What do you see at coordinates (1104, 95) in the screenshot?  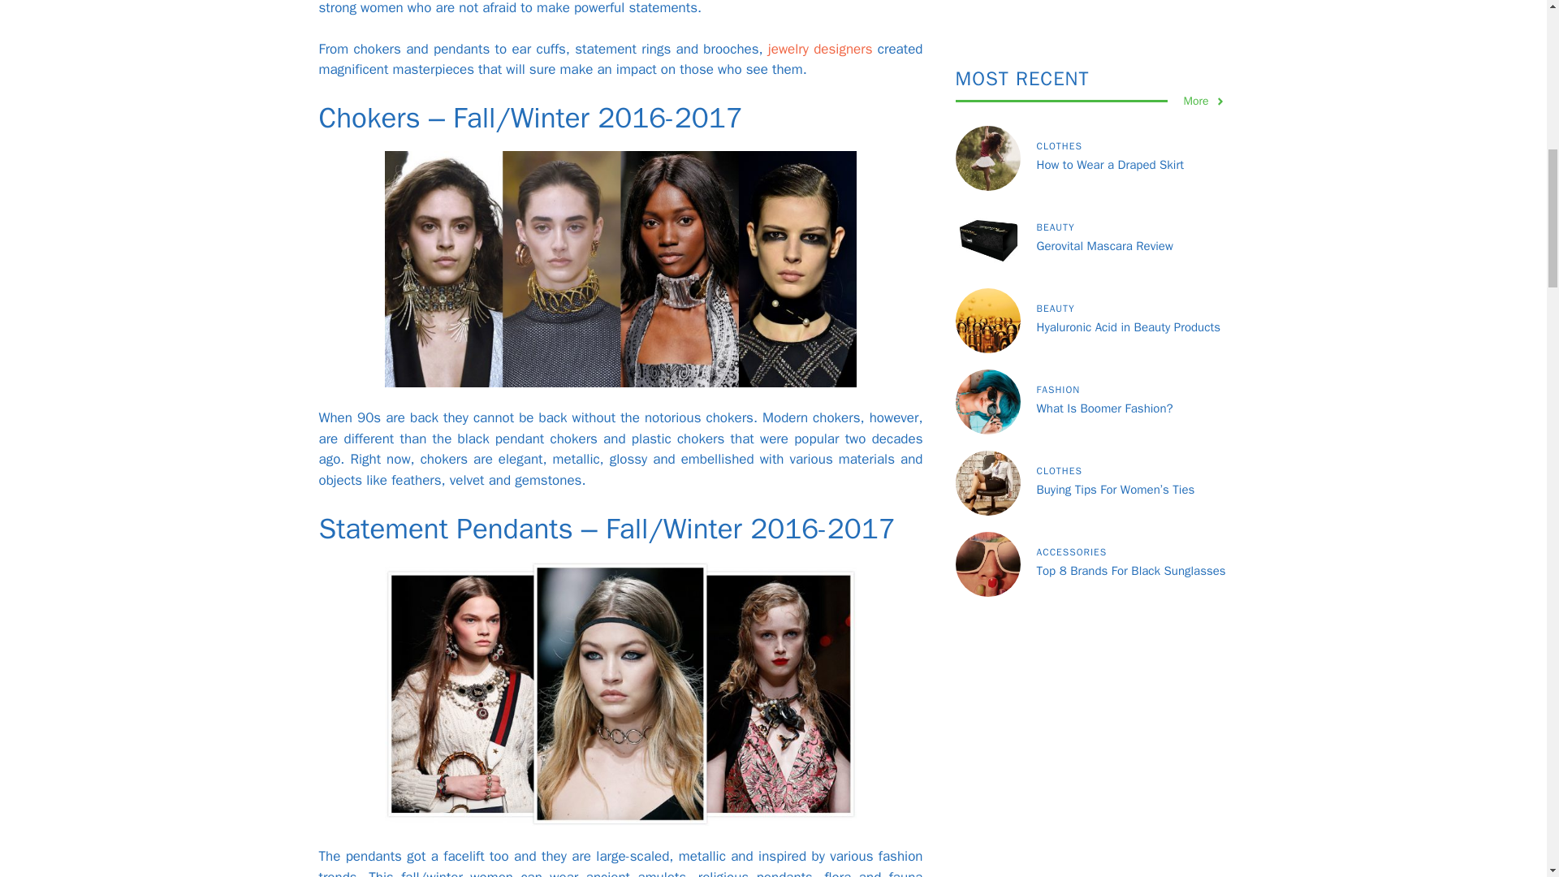 I see `Gerovital Mascara Review` at bounding box center [1104, 95].